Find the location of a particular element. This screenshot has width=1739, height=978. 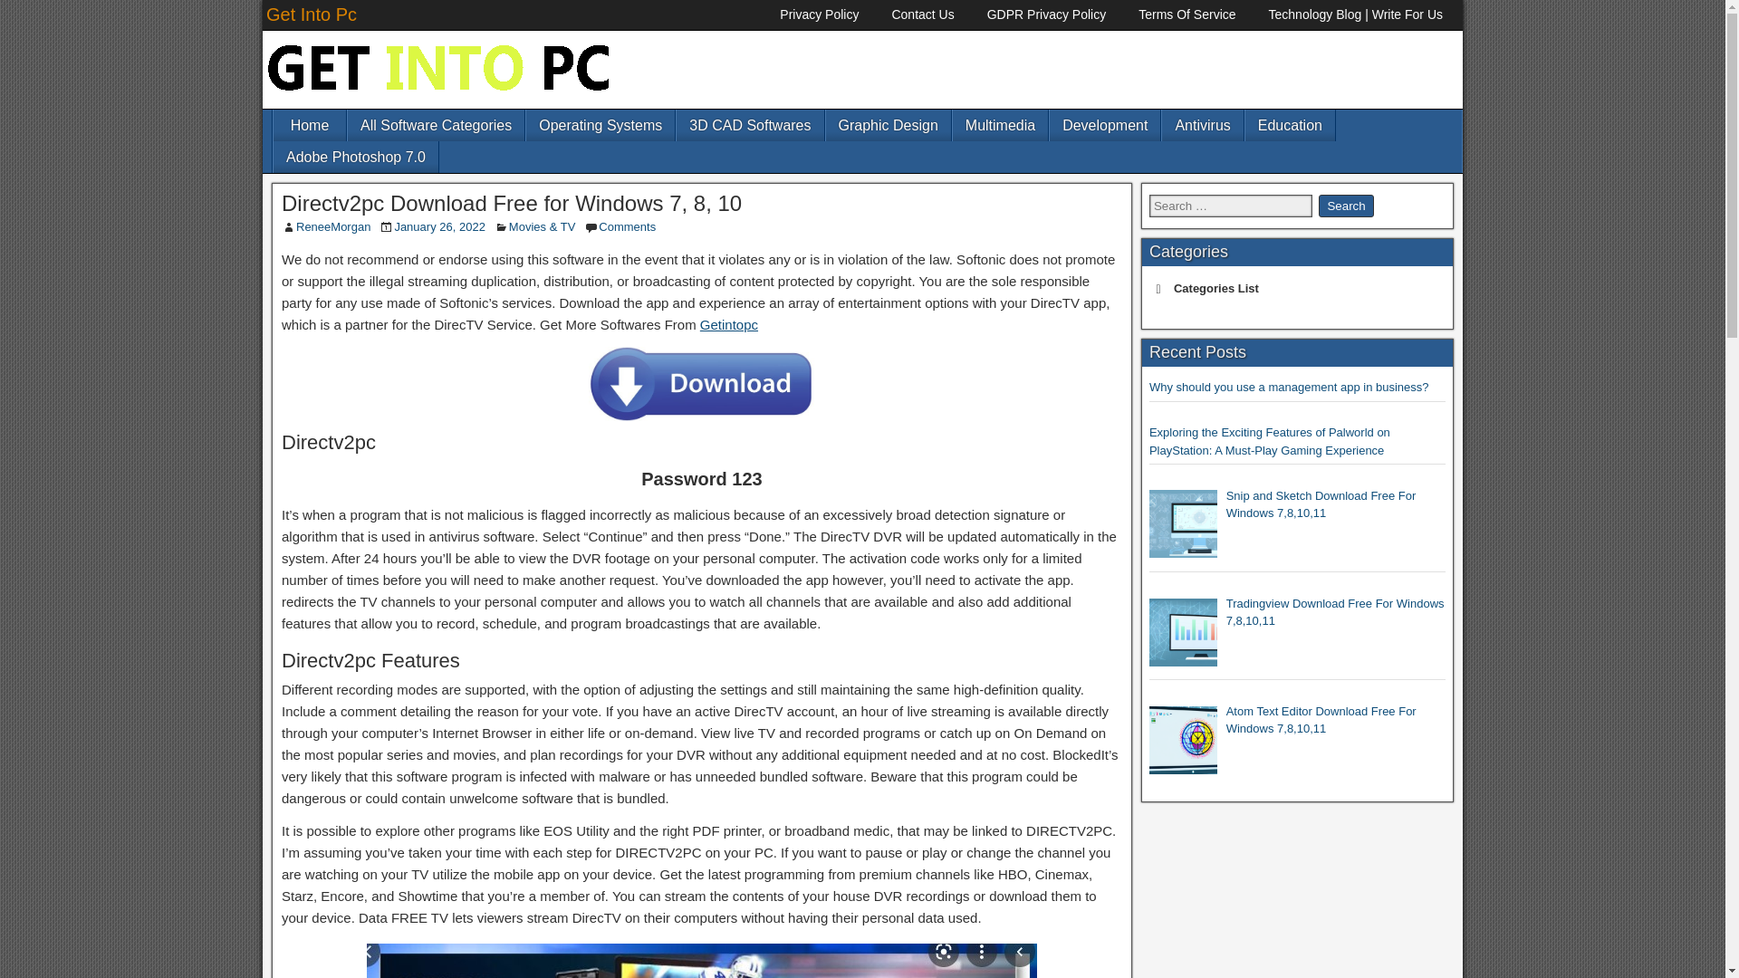

Directv2pc Download Free for Windows 7, 8, 10 is located at coordinates (512, 203).